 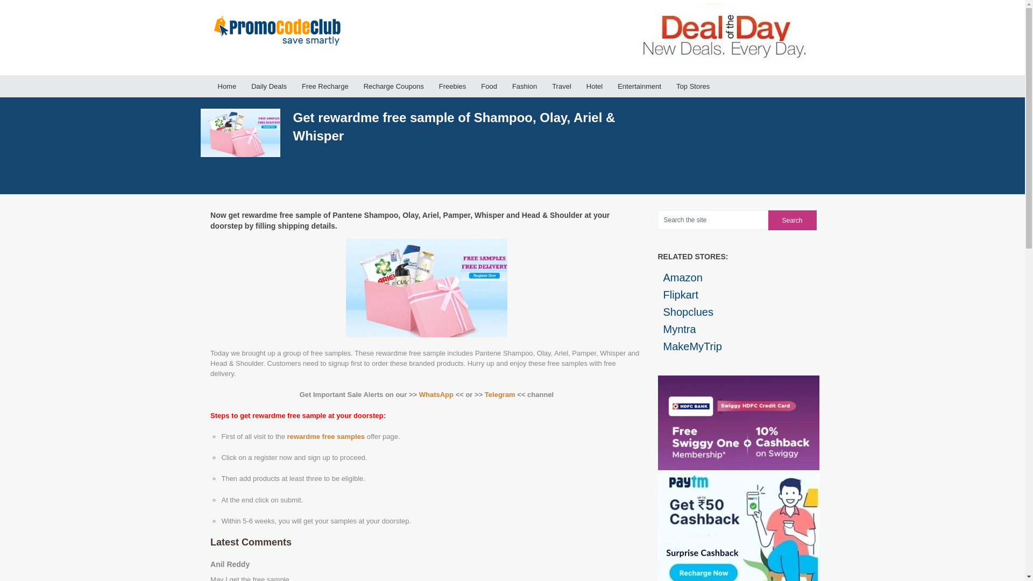 I want to click on Free Recharge, so click(x=325, y=86).